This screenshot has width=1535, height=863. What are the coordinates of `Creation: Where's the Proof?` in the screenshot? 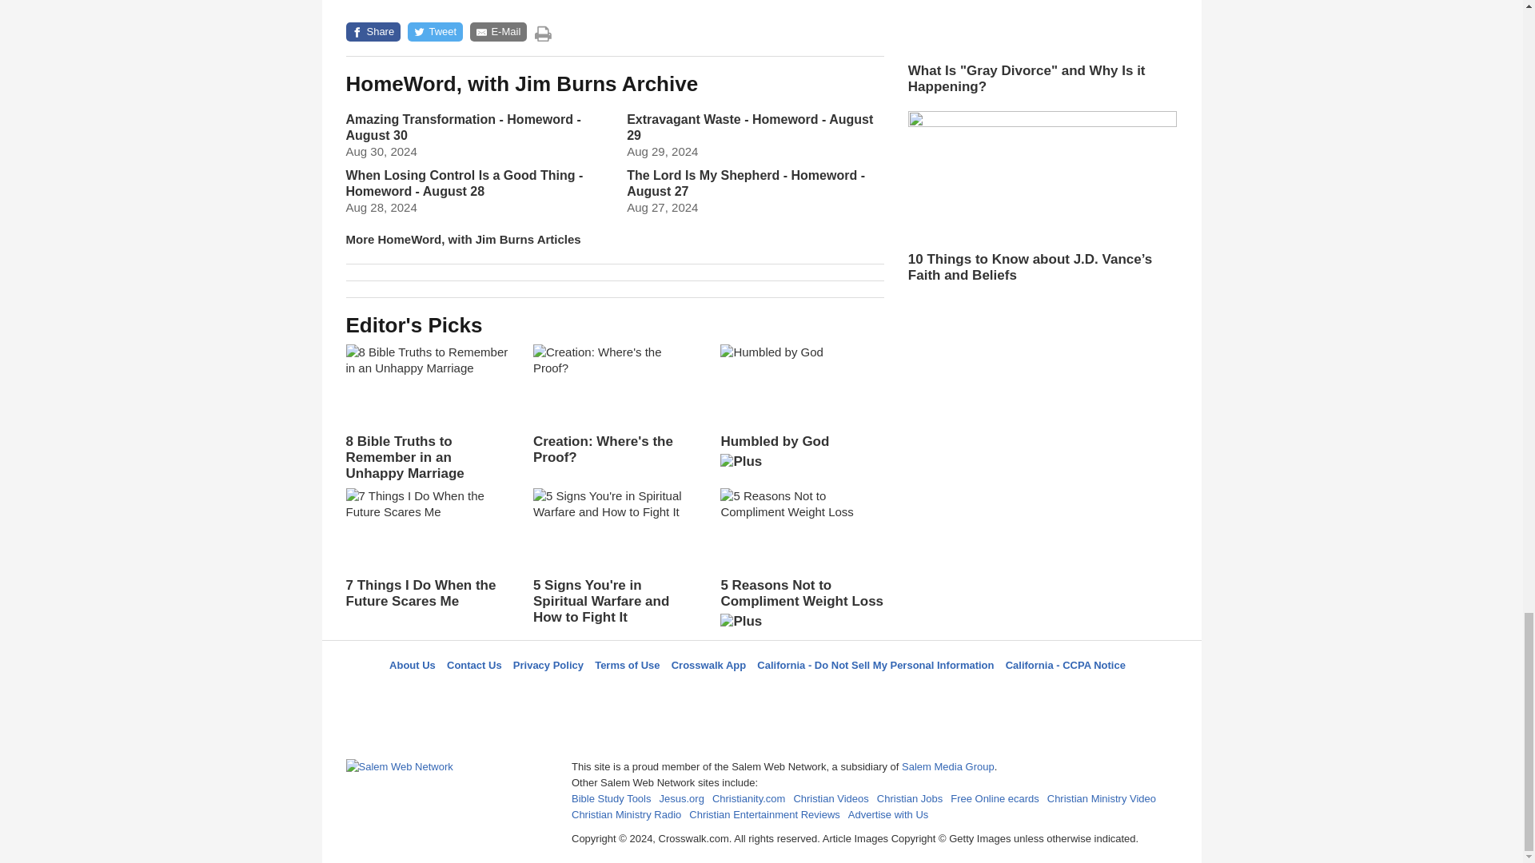 It's located at (614, 404).